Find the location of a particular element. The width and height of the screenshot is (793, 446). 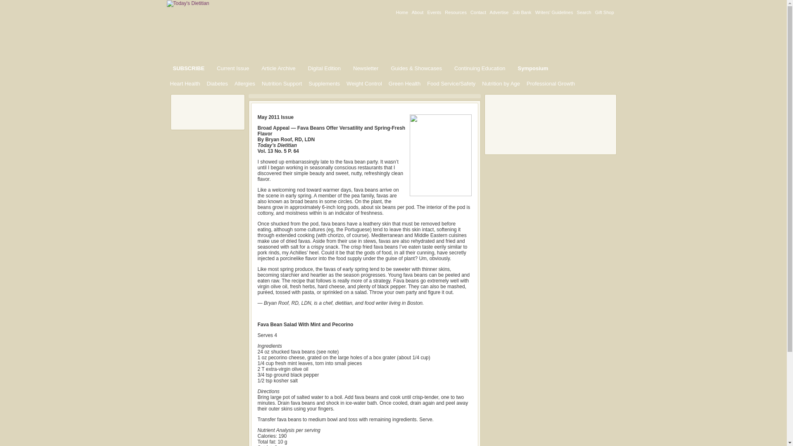

Contact is located at coordinates (478, 12).